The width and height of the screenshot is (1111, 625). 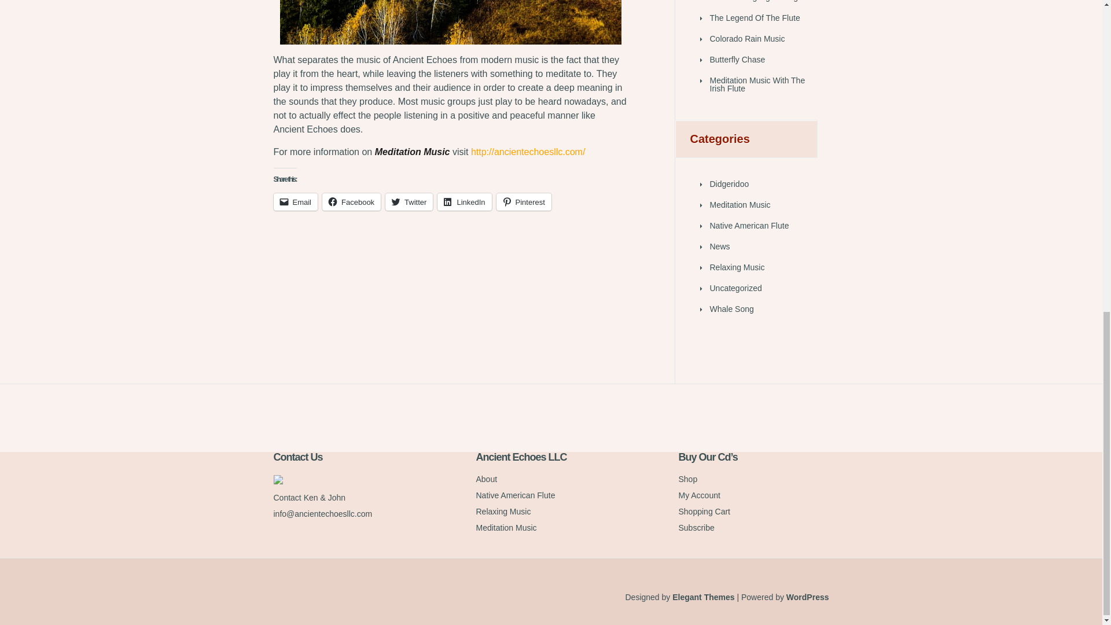 What do you see at coordinates (735, 288) in the screenshot?
I see `Uncategorized` at bounding box center [735, 288].